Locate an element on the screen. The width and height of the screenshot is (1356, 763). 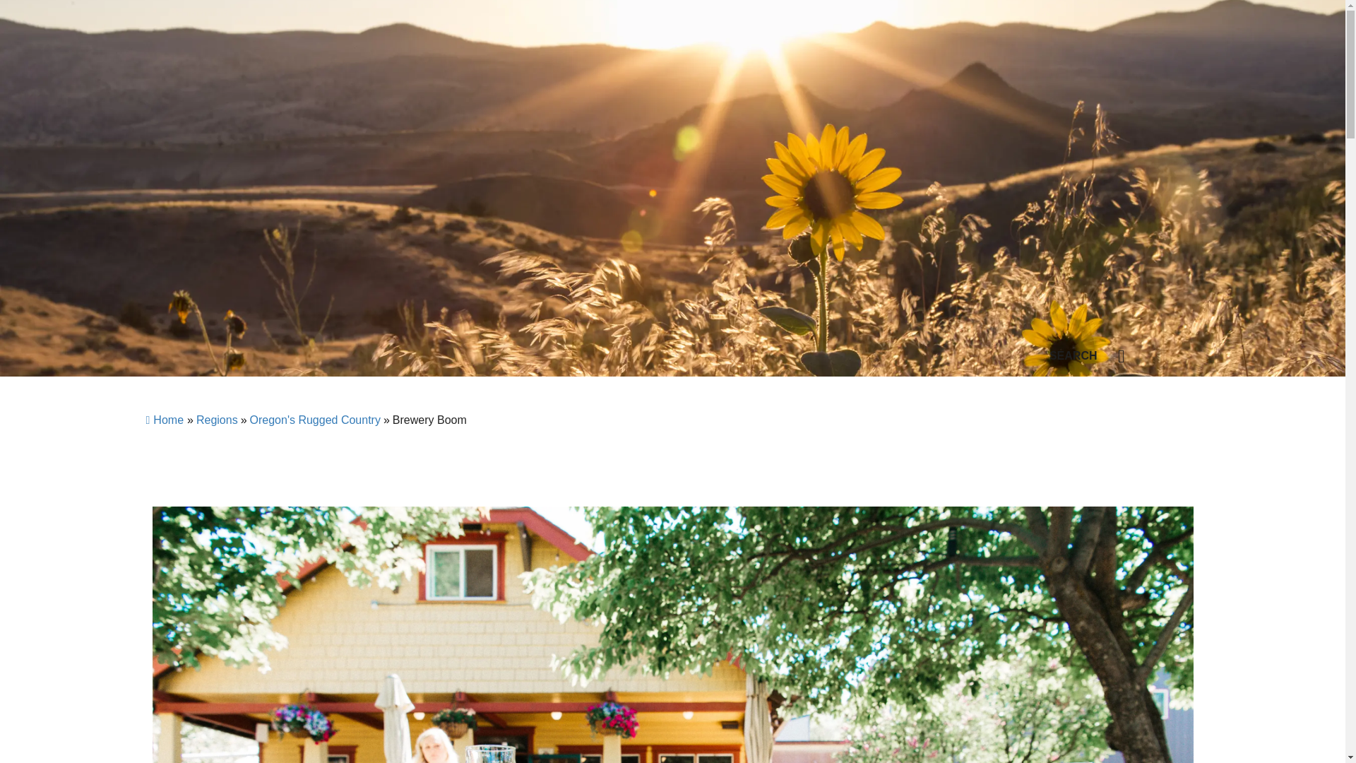
Regions is located at coordinates (218, 420).